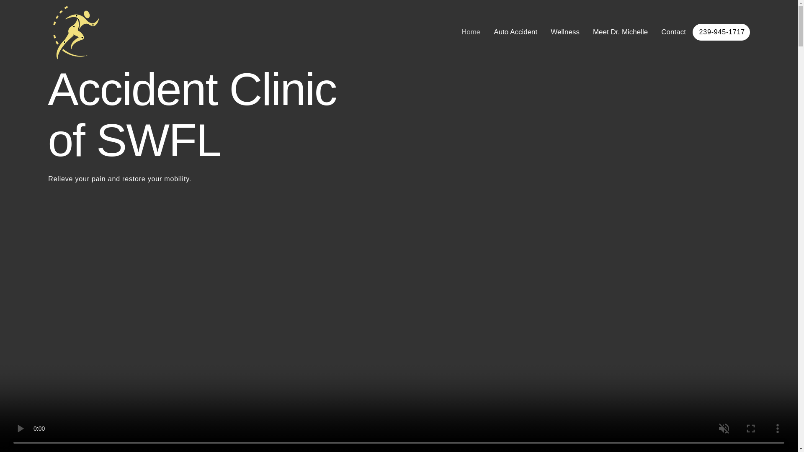 Image resolution: width=804 pixels, height=452 pixels. I want to click on Wellness, so click(565, 32).